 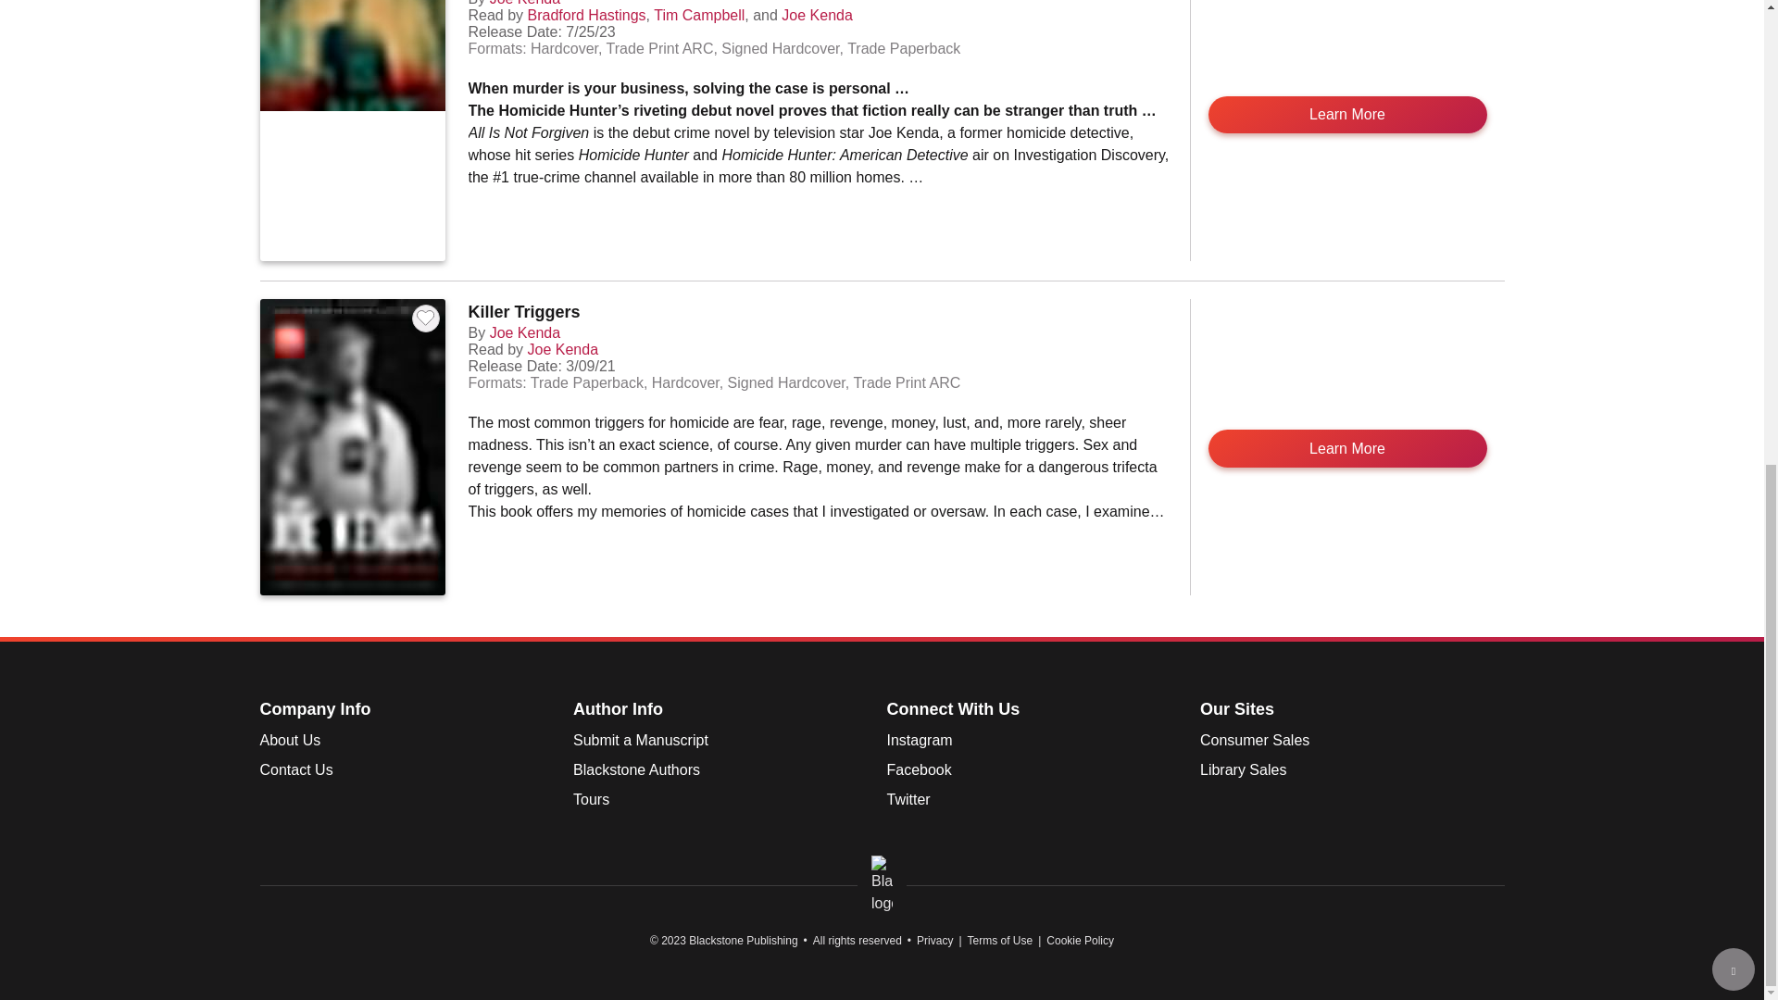 I want to click on Learn More, so click(x=1346, y=114).